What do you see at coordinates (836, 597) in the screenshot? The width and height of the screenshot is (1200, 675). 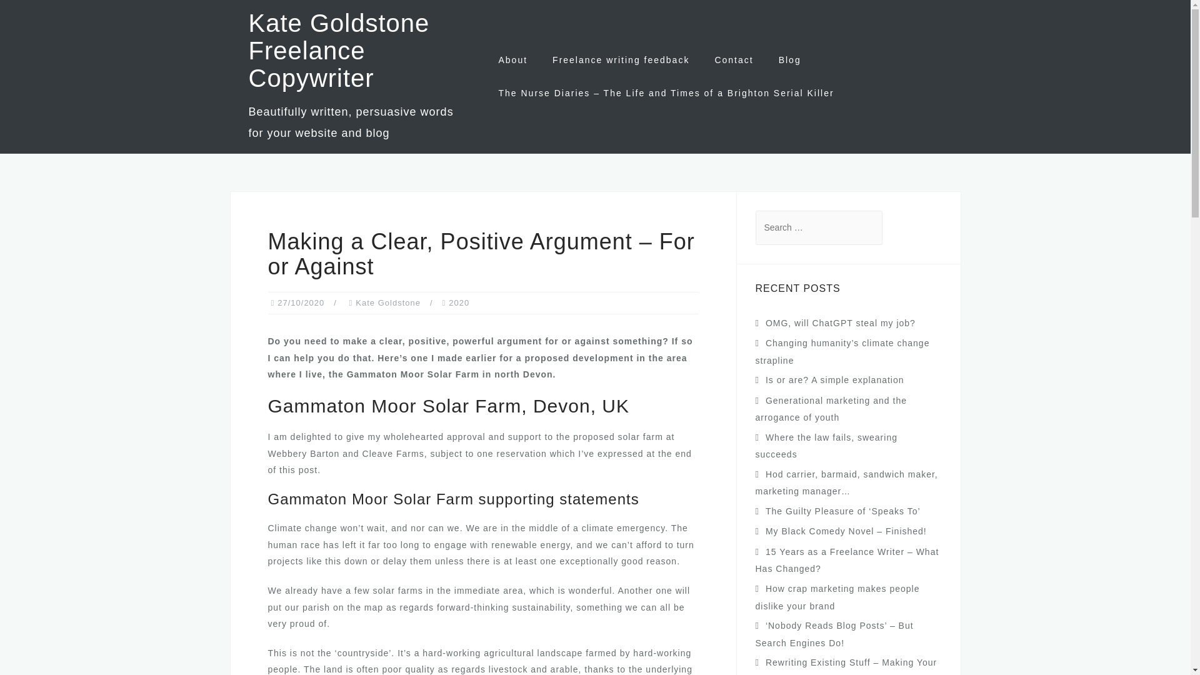 I see `How crap marketing makes people dislike your brand` at bounding box center [836, 597].